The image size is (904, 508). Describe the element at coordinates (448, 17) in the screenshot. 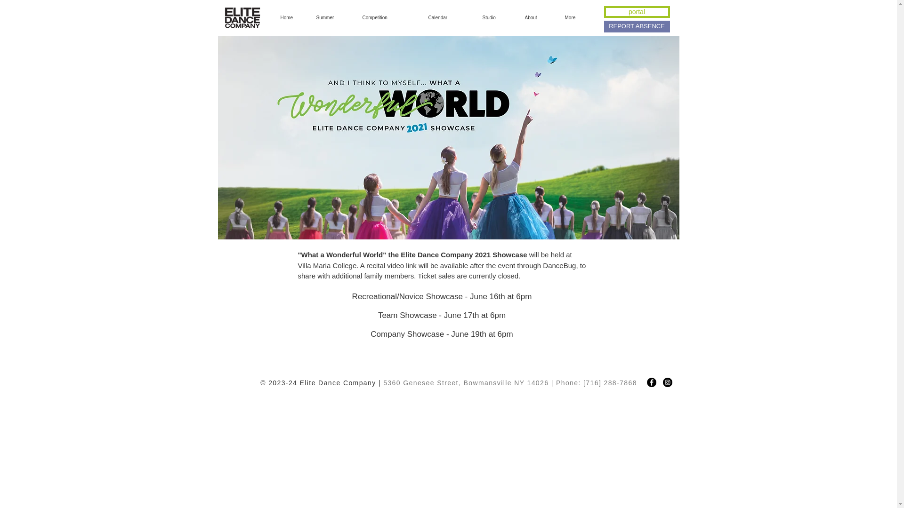

I see `Calendar` at that location.